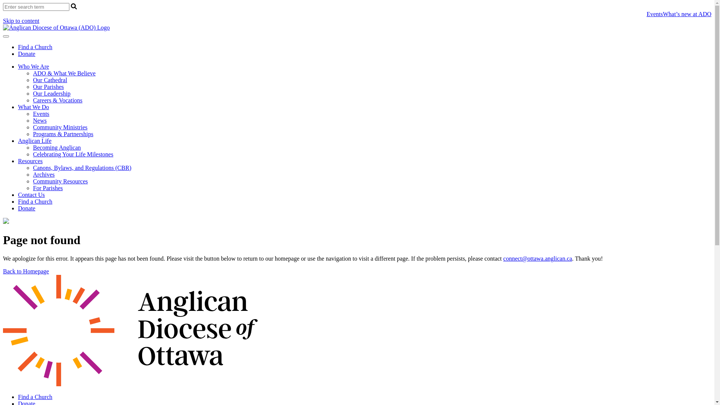  I want to click on Canons, Bylaws, and Regulations (CBR), so click(82, 168).